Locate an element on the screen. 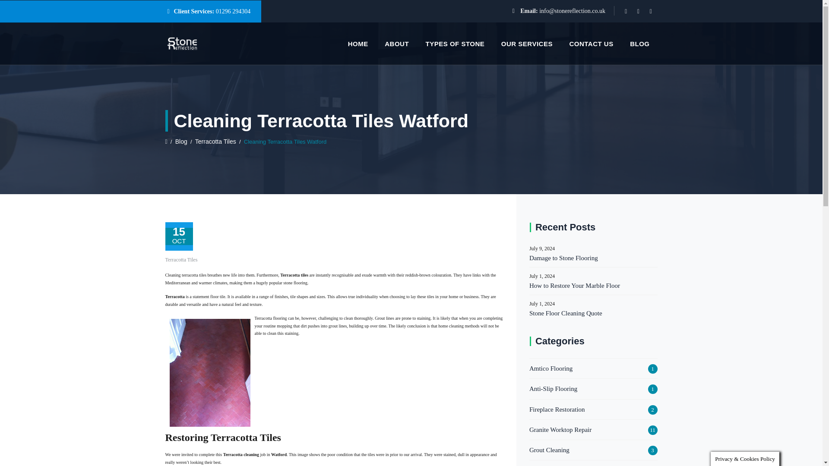  Amtico Flooring is located at coordinates (551, 368).